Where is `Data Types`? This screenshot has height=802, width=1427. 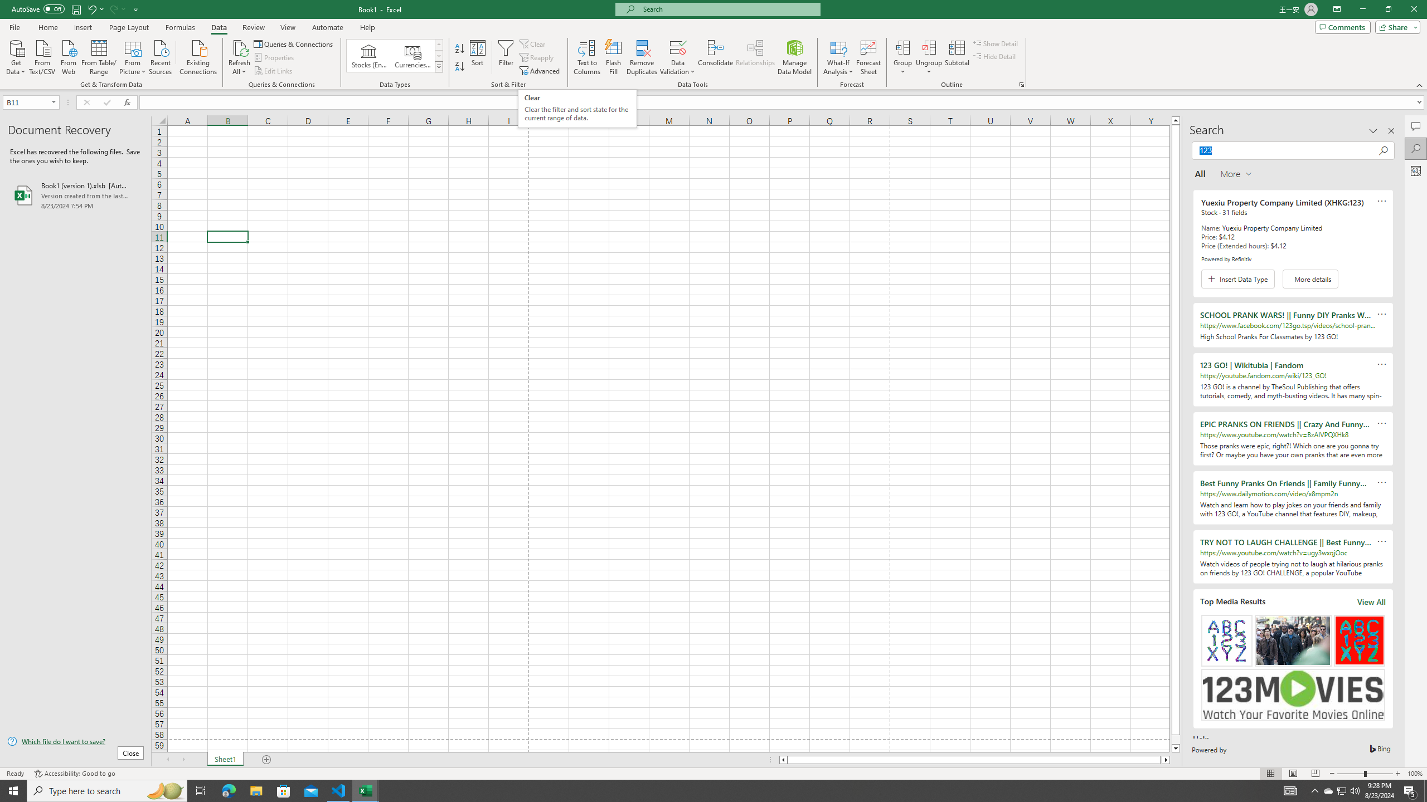 Data Types is located at coordinates (439, 66).